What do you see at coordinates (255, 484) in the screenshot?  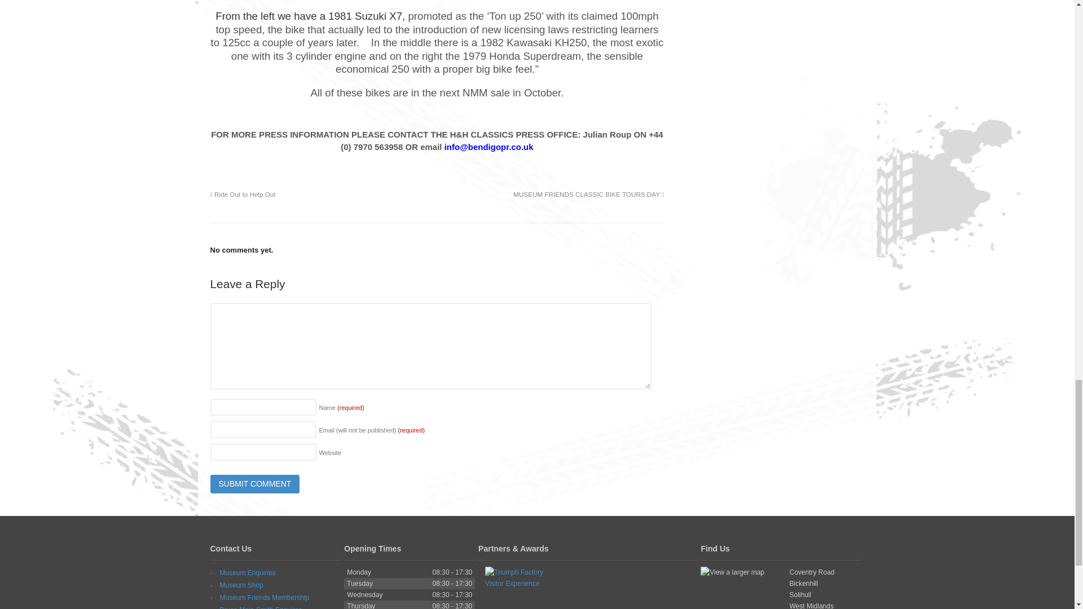 I see `Submit Comment` at bounding box center [255, 484].